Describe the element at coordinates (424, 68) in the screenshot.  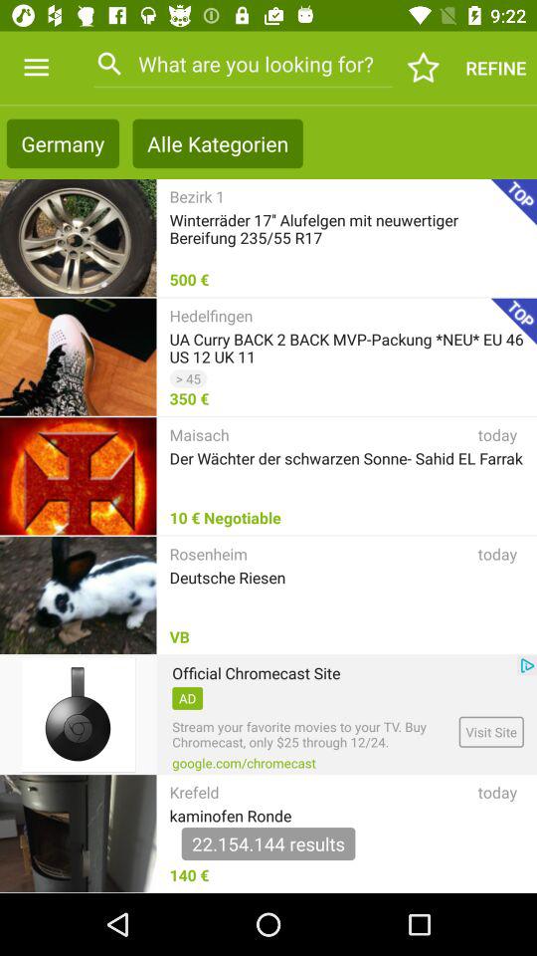
I see `turn on item to the left of the refine item` at that location.